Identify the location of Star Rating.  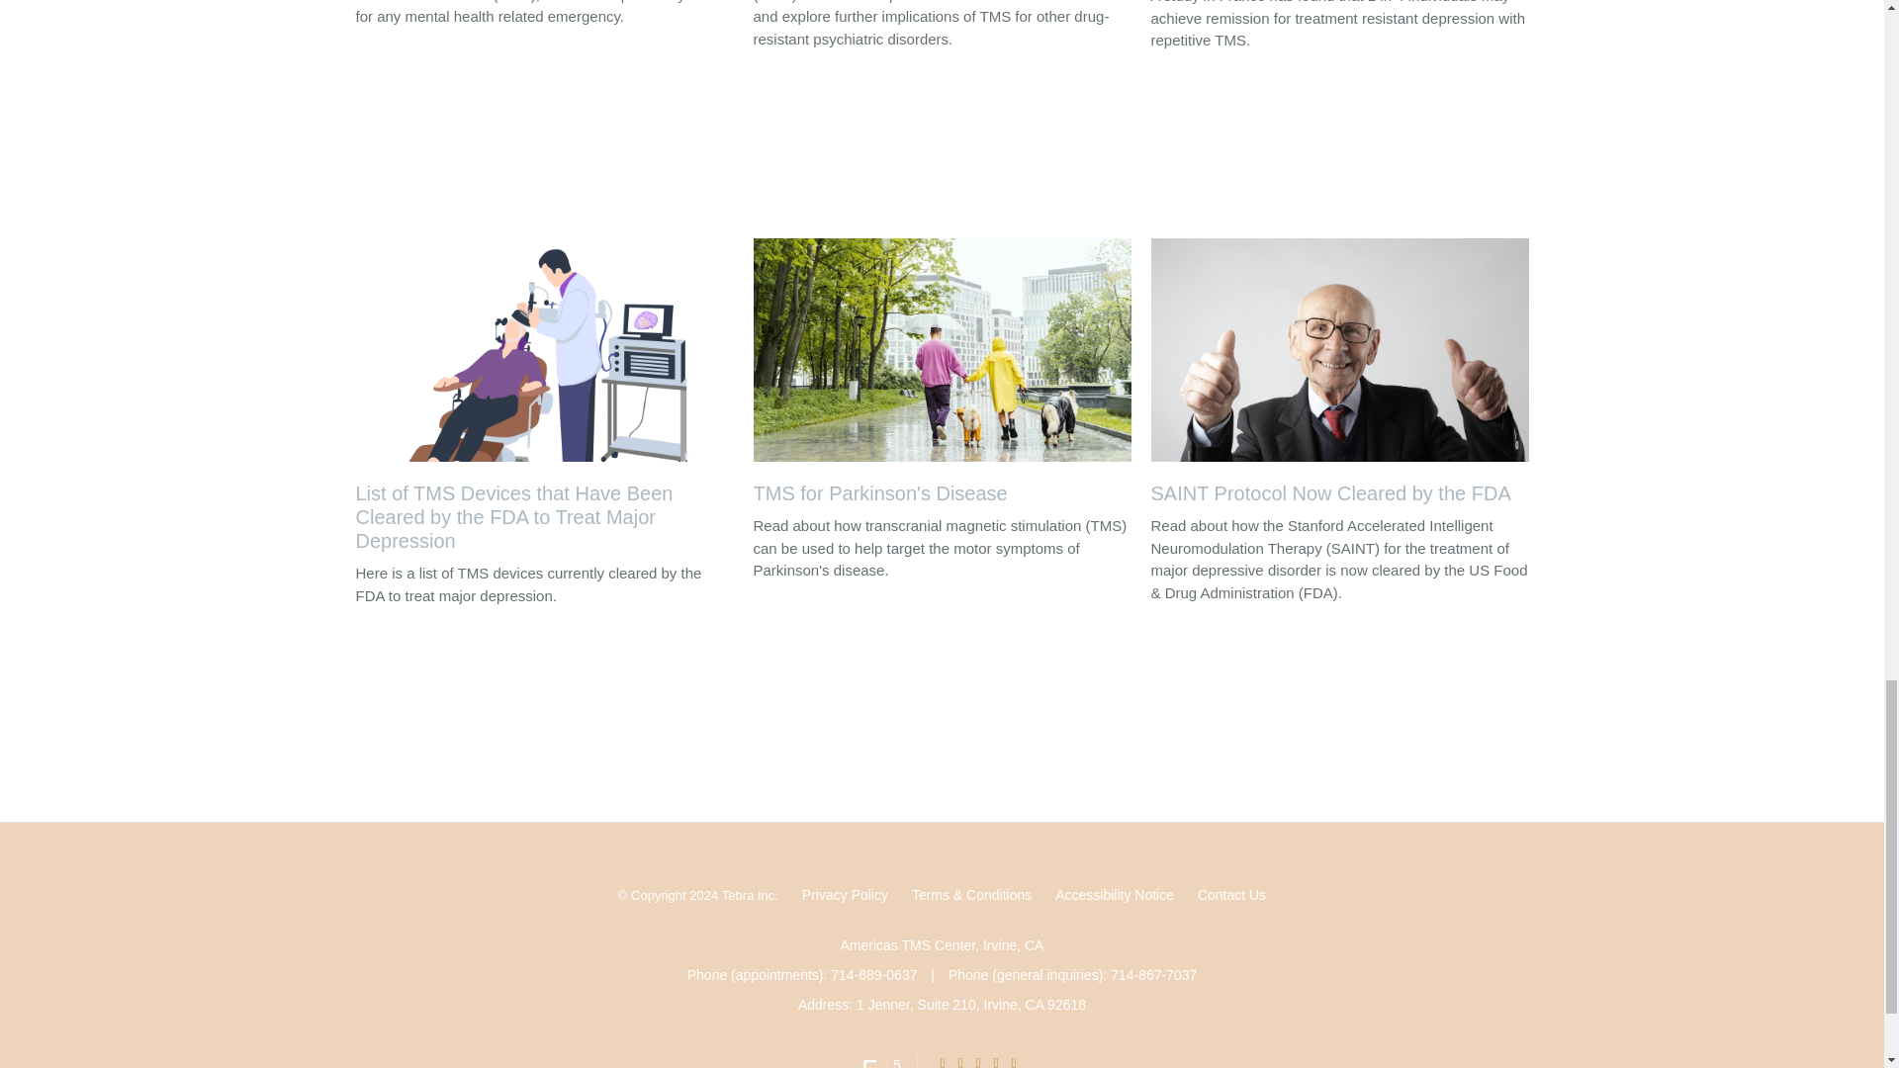
(977, 1062).